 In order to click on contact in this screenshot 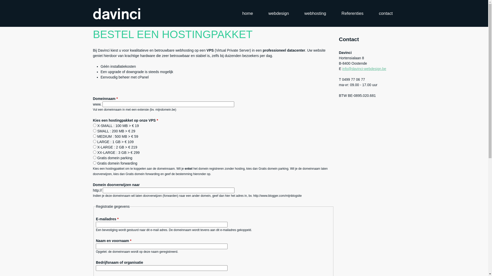, I will do `click(386, 13)`.